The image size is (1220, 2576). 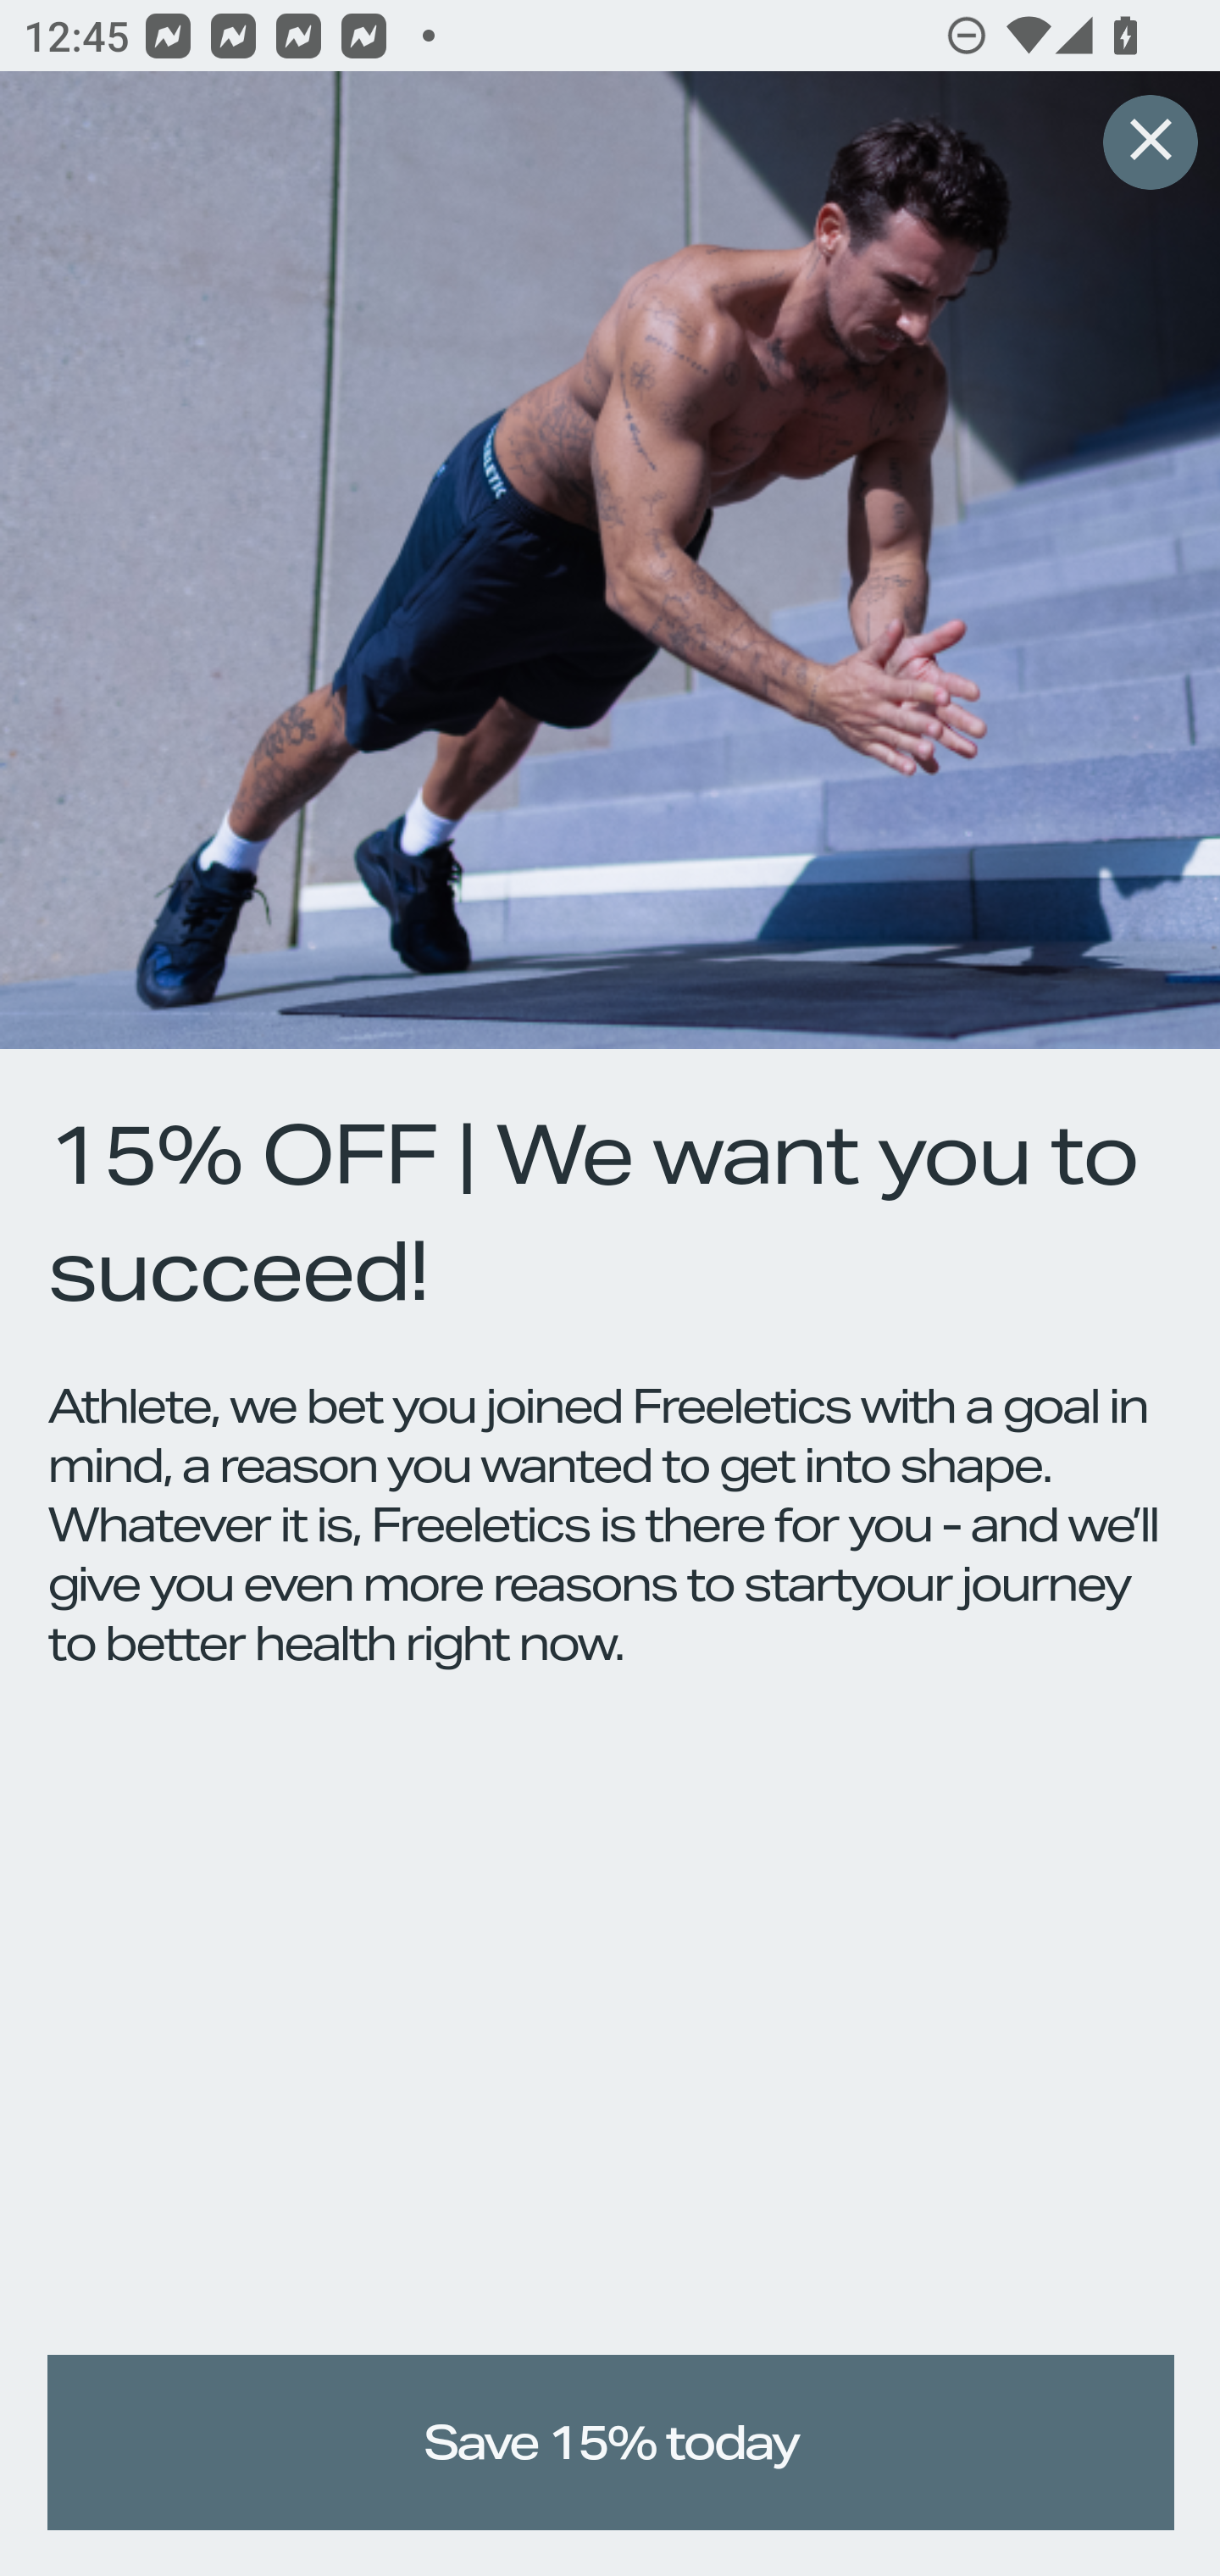 I want to click on # 315627333, so click(x=1150, y=144).